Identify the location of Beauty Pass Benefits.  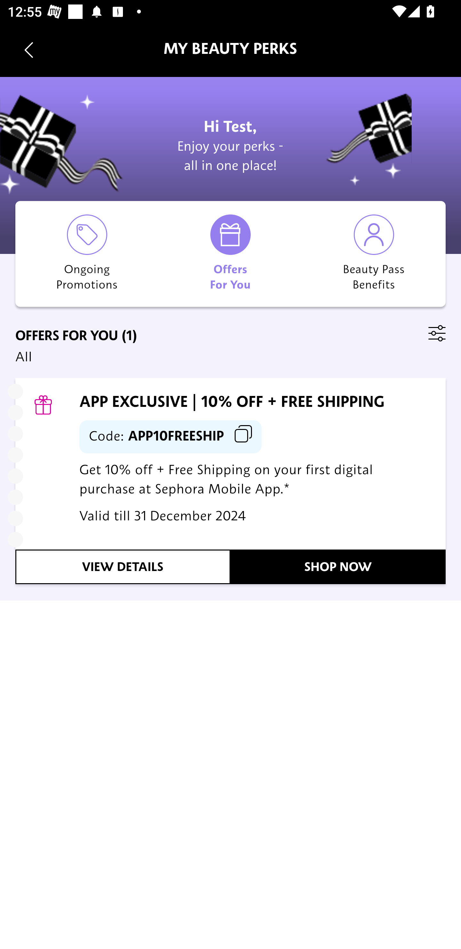
(374, 254).